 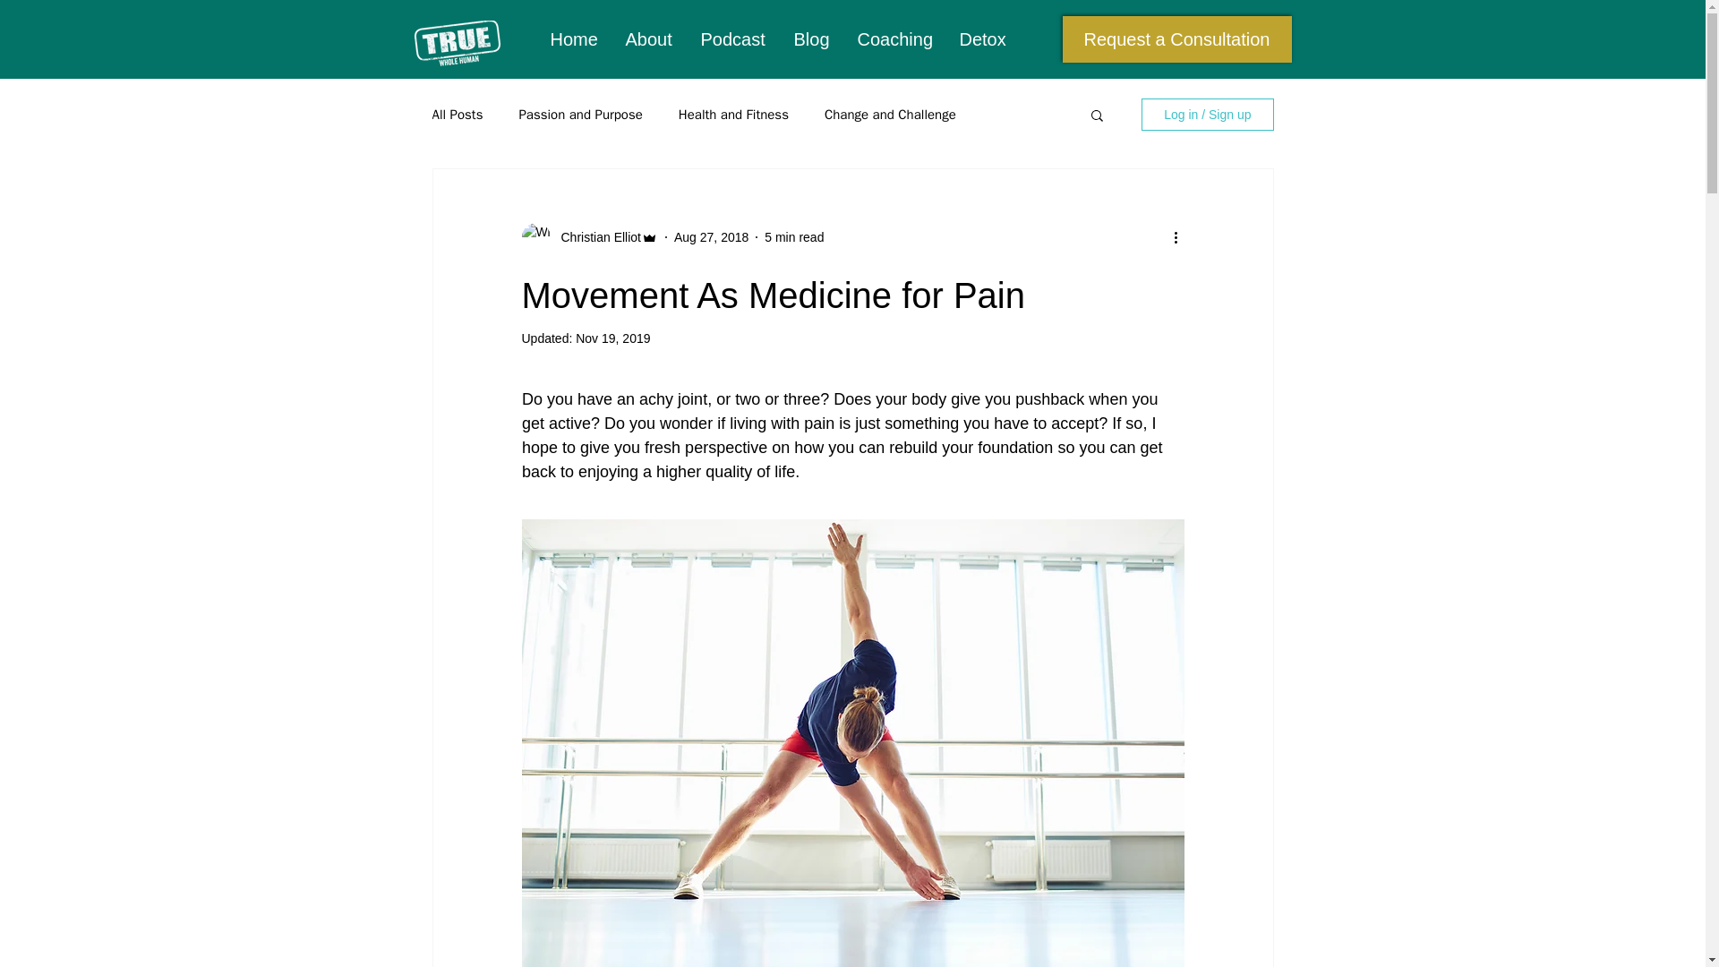 What do you see at coordinates (574, 39) in the screenshot?
I see `Home` at bounding box center [574, 39].